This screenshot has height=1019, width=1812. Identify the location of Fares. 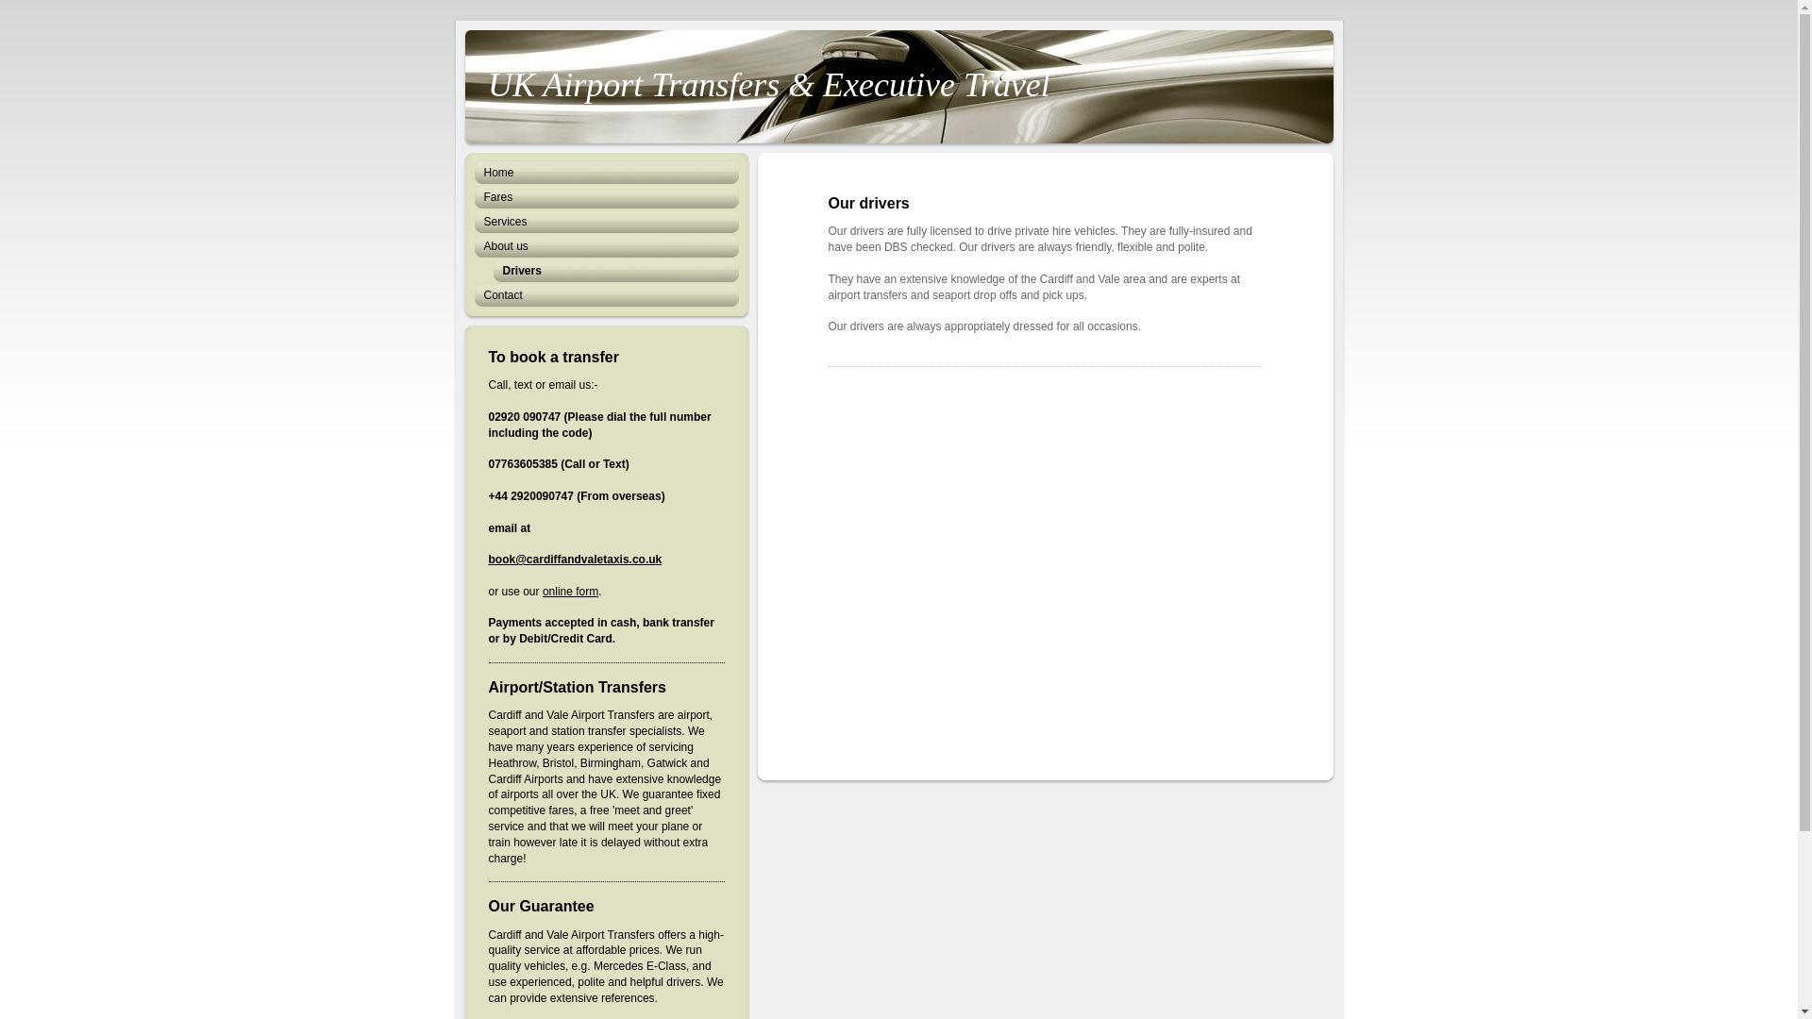
(605, 196).